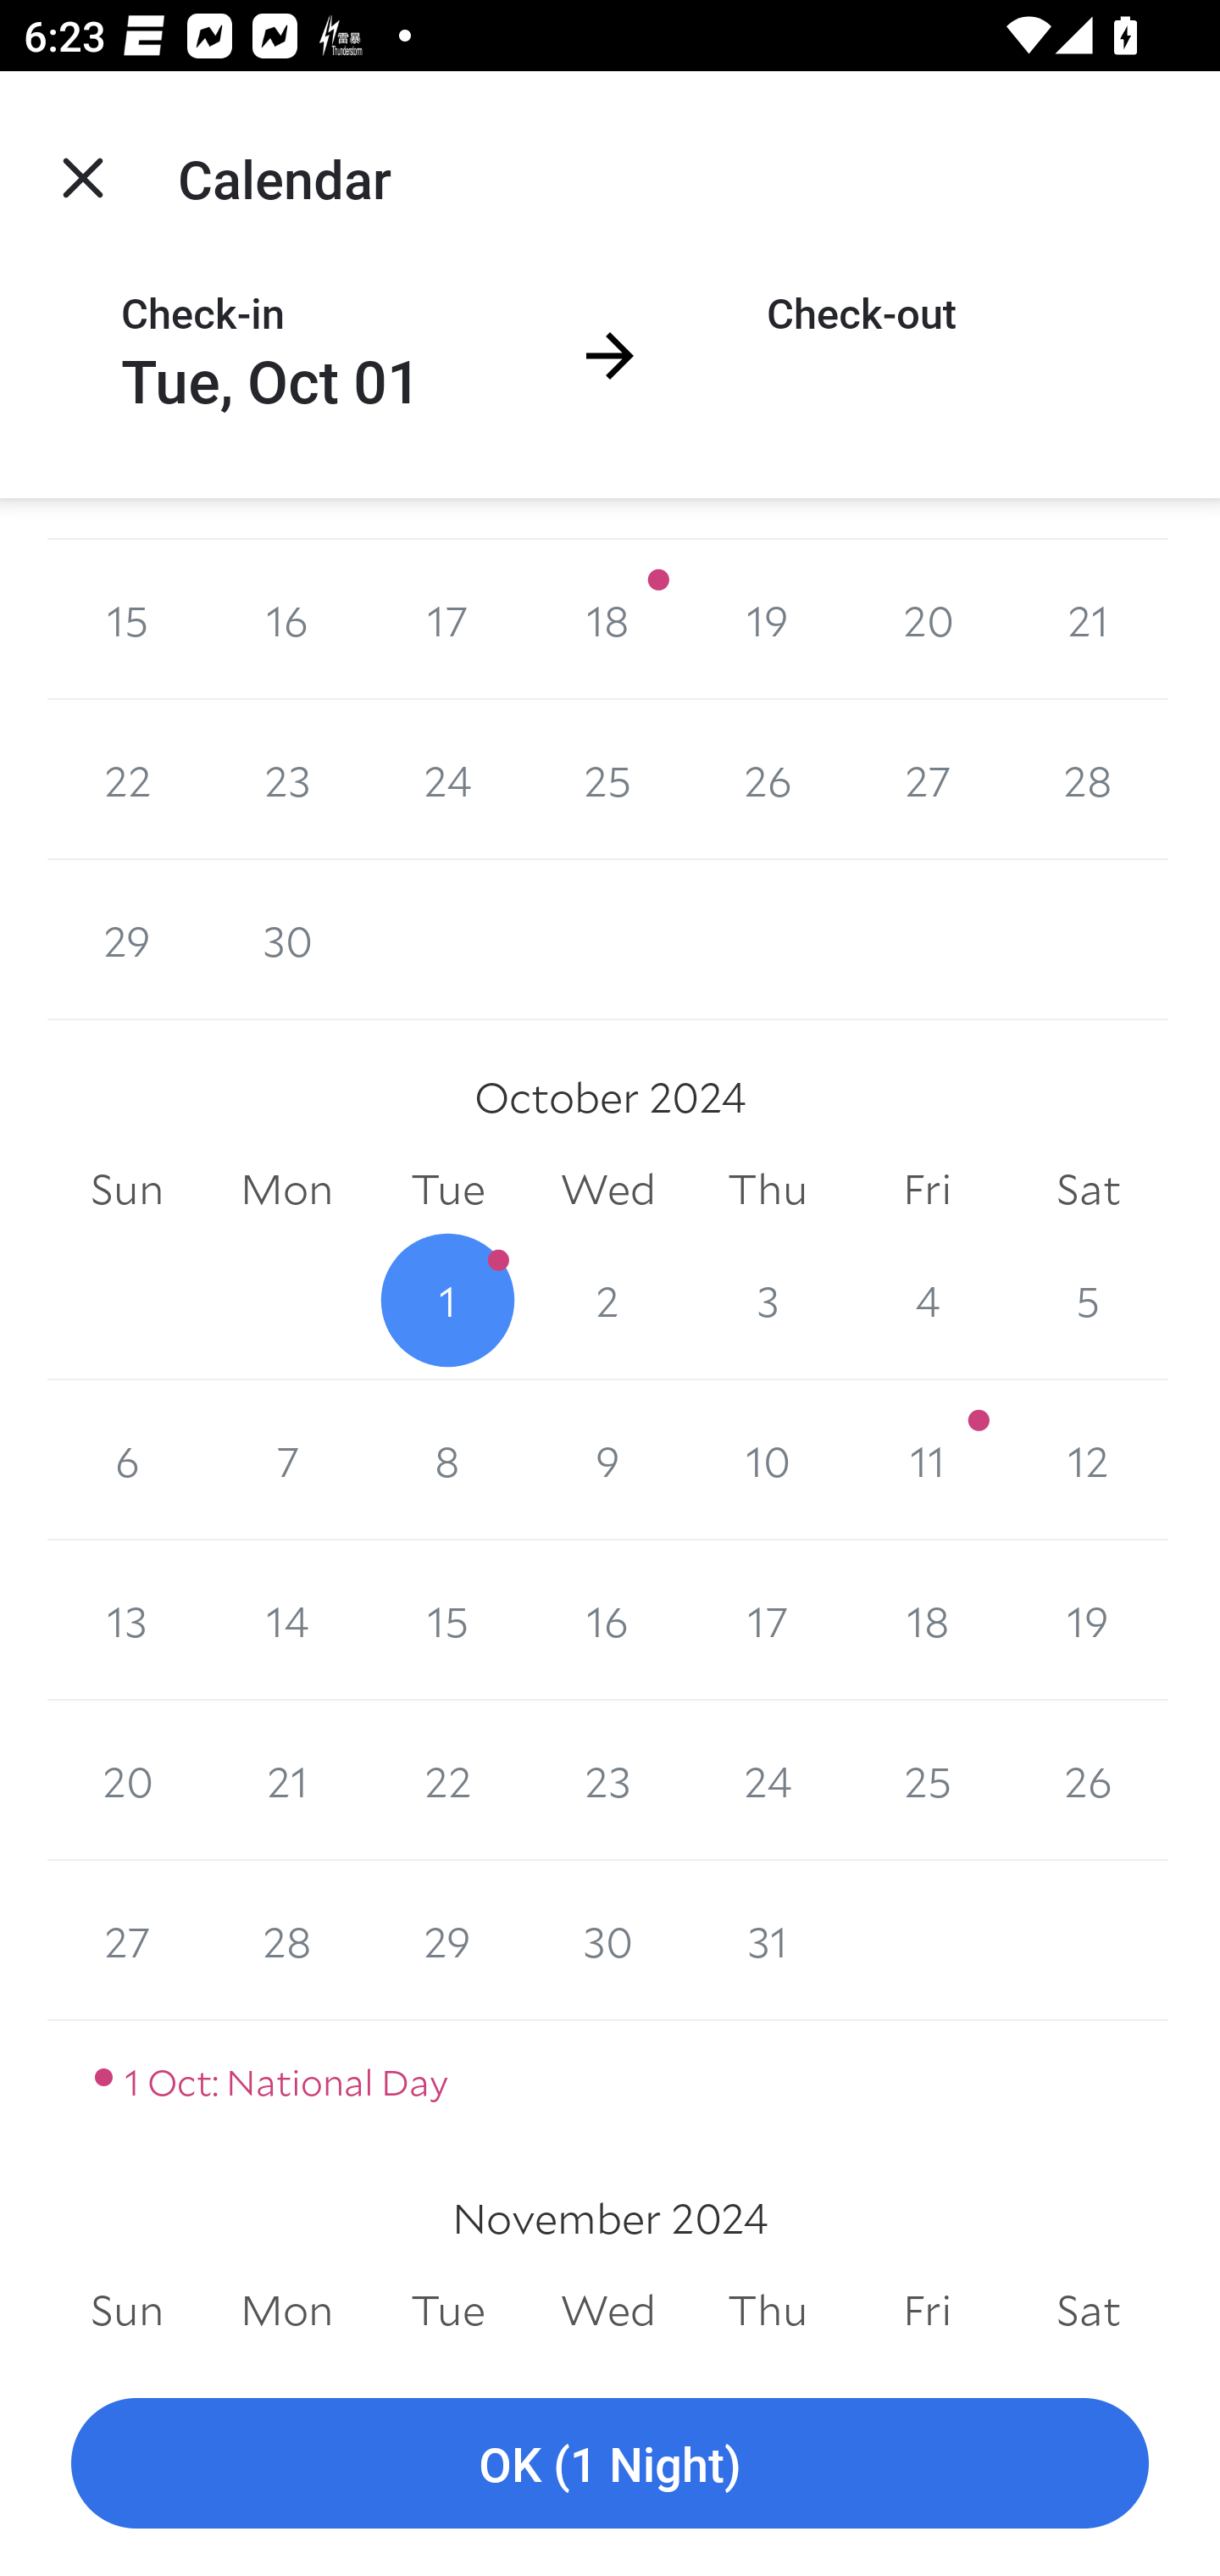 This screenshot has width=1220, height=2576. I want to click on 10 10 October 2024, so click(768, 1460).